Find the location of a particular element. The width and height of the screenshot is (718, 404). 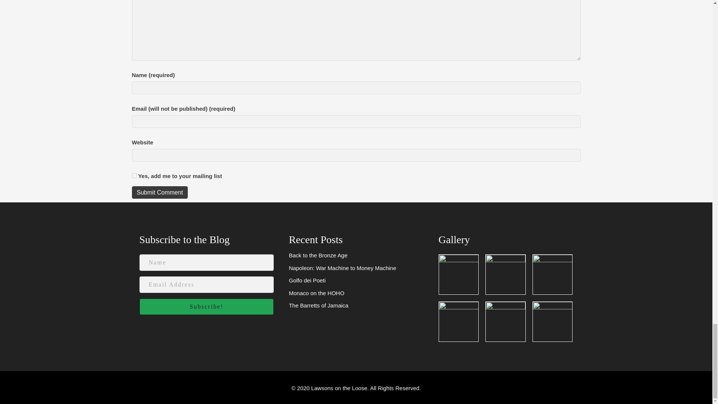

41F4252F-BF9C-44FB-9316-3BEB012BDF3B is located at coordinates (552, 275).